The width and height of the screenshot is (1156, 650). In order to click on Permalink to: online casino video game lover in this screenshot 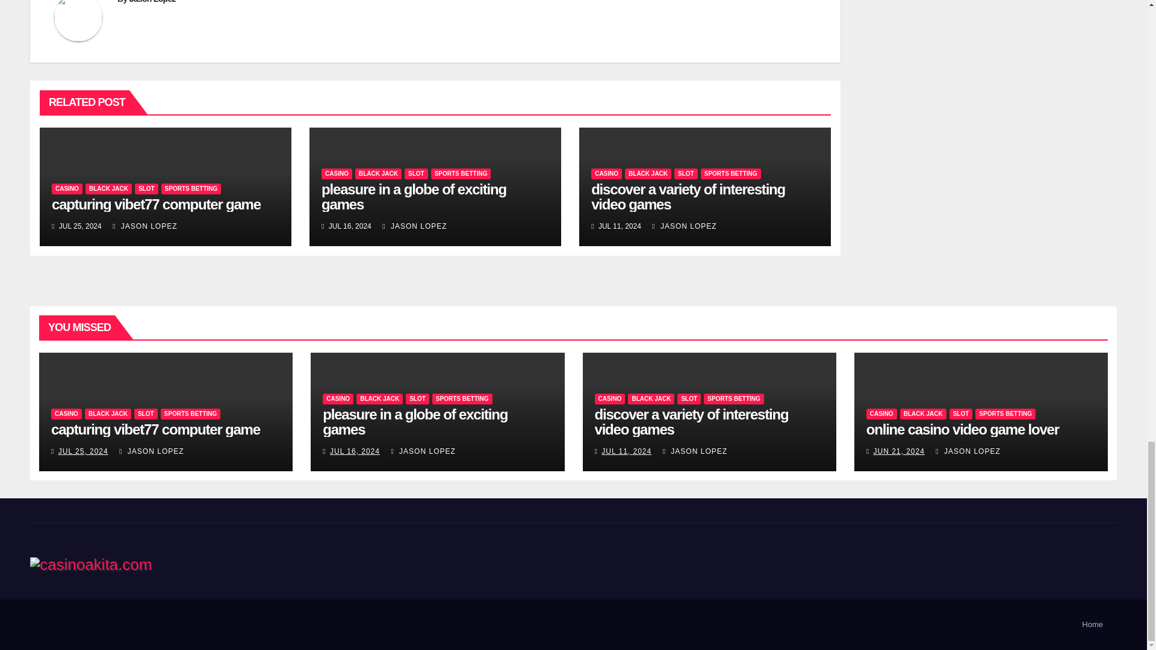, I will do `click(962, 429)`.